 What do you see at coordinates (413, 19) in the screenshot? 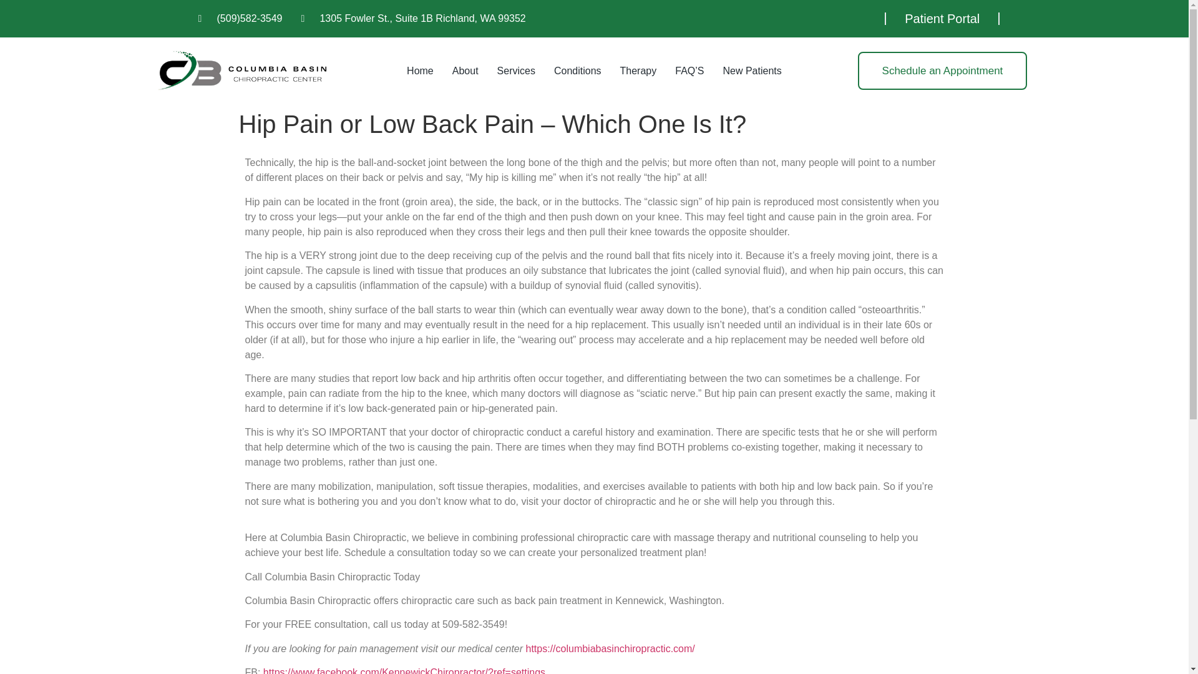
I see `1305 Fowler St., Suite 1B Richland, WA 99352` at bounding box center [413, 19].